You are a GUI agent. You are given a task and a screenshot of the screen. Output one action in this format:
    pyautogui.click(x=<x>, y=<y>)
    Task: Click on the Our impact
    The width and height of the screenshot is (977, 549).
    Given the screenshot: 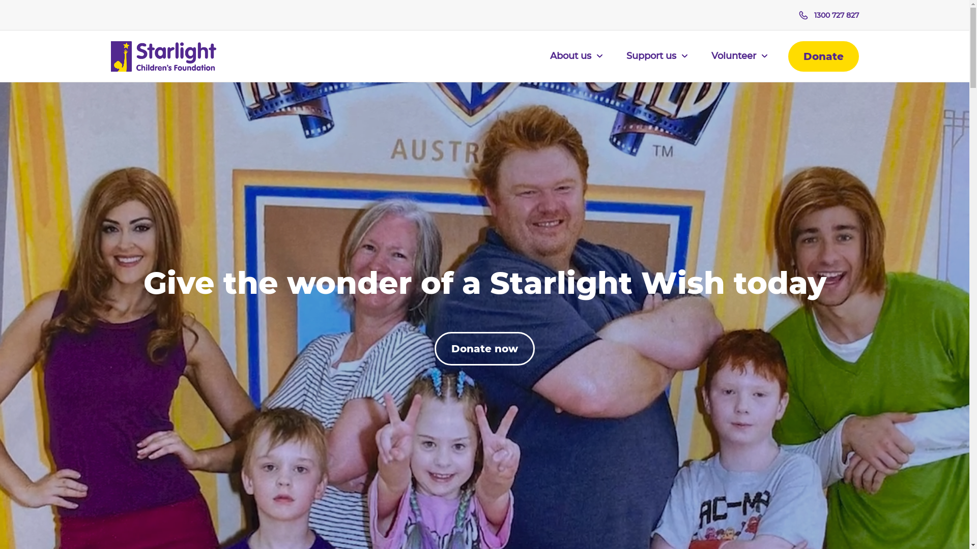 What is the action you would take?
    pyautogui.click(x=485, y=123)
    